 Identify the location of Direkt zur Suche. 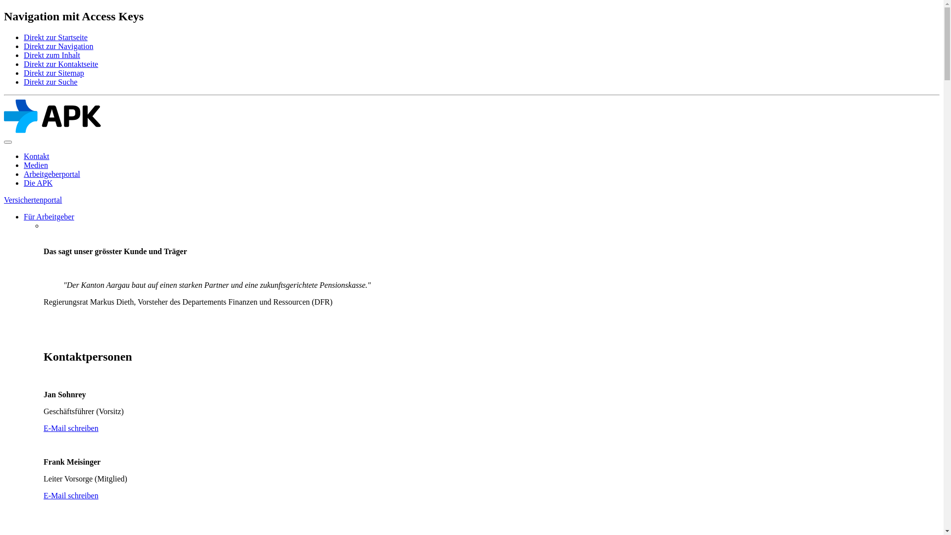
(51, 82).